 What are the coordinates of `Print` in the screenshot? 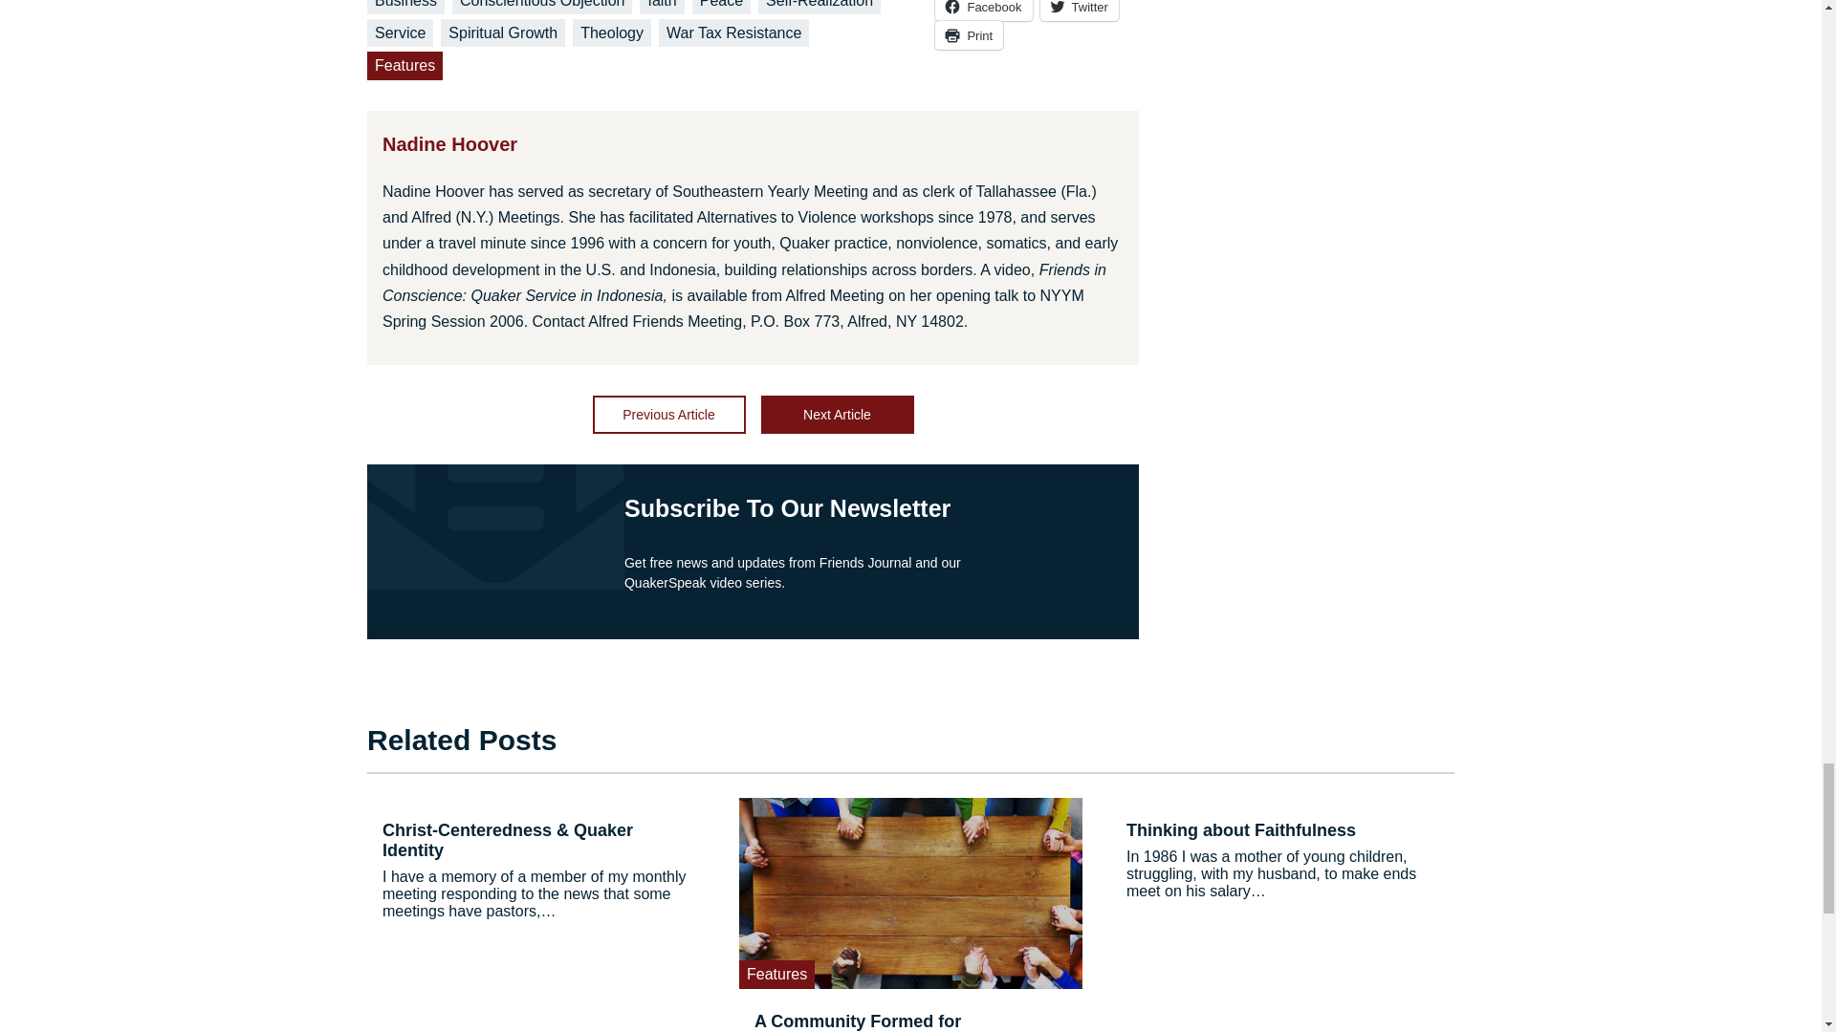 It's located at (968, 34).